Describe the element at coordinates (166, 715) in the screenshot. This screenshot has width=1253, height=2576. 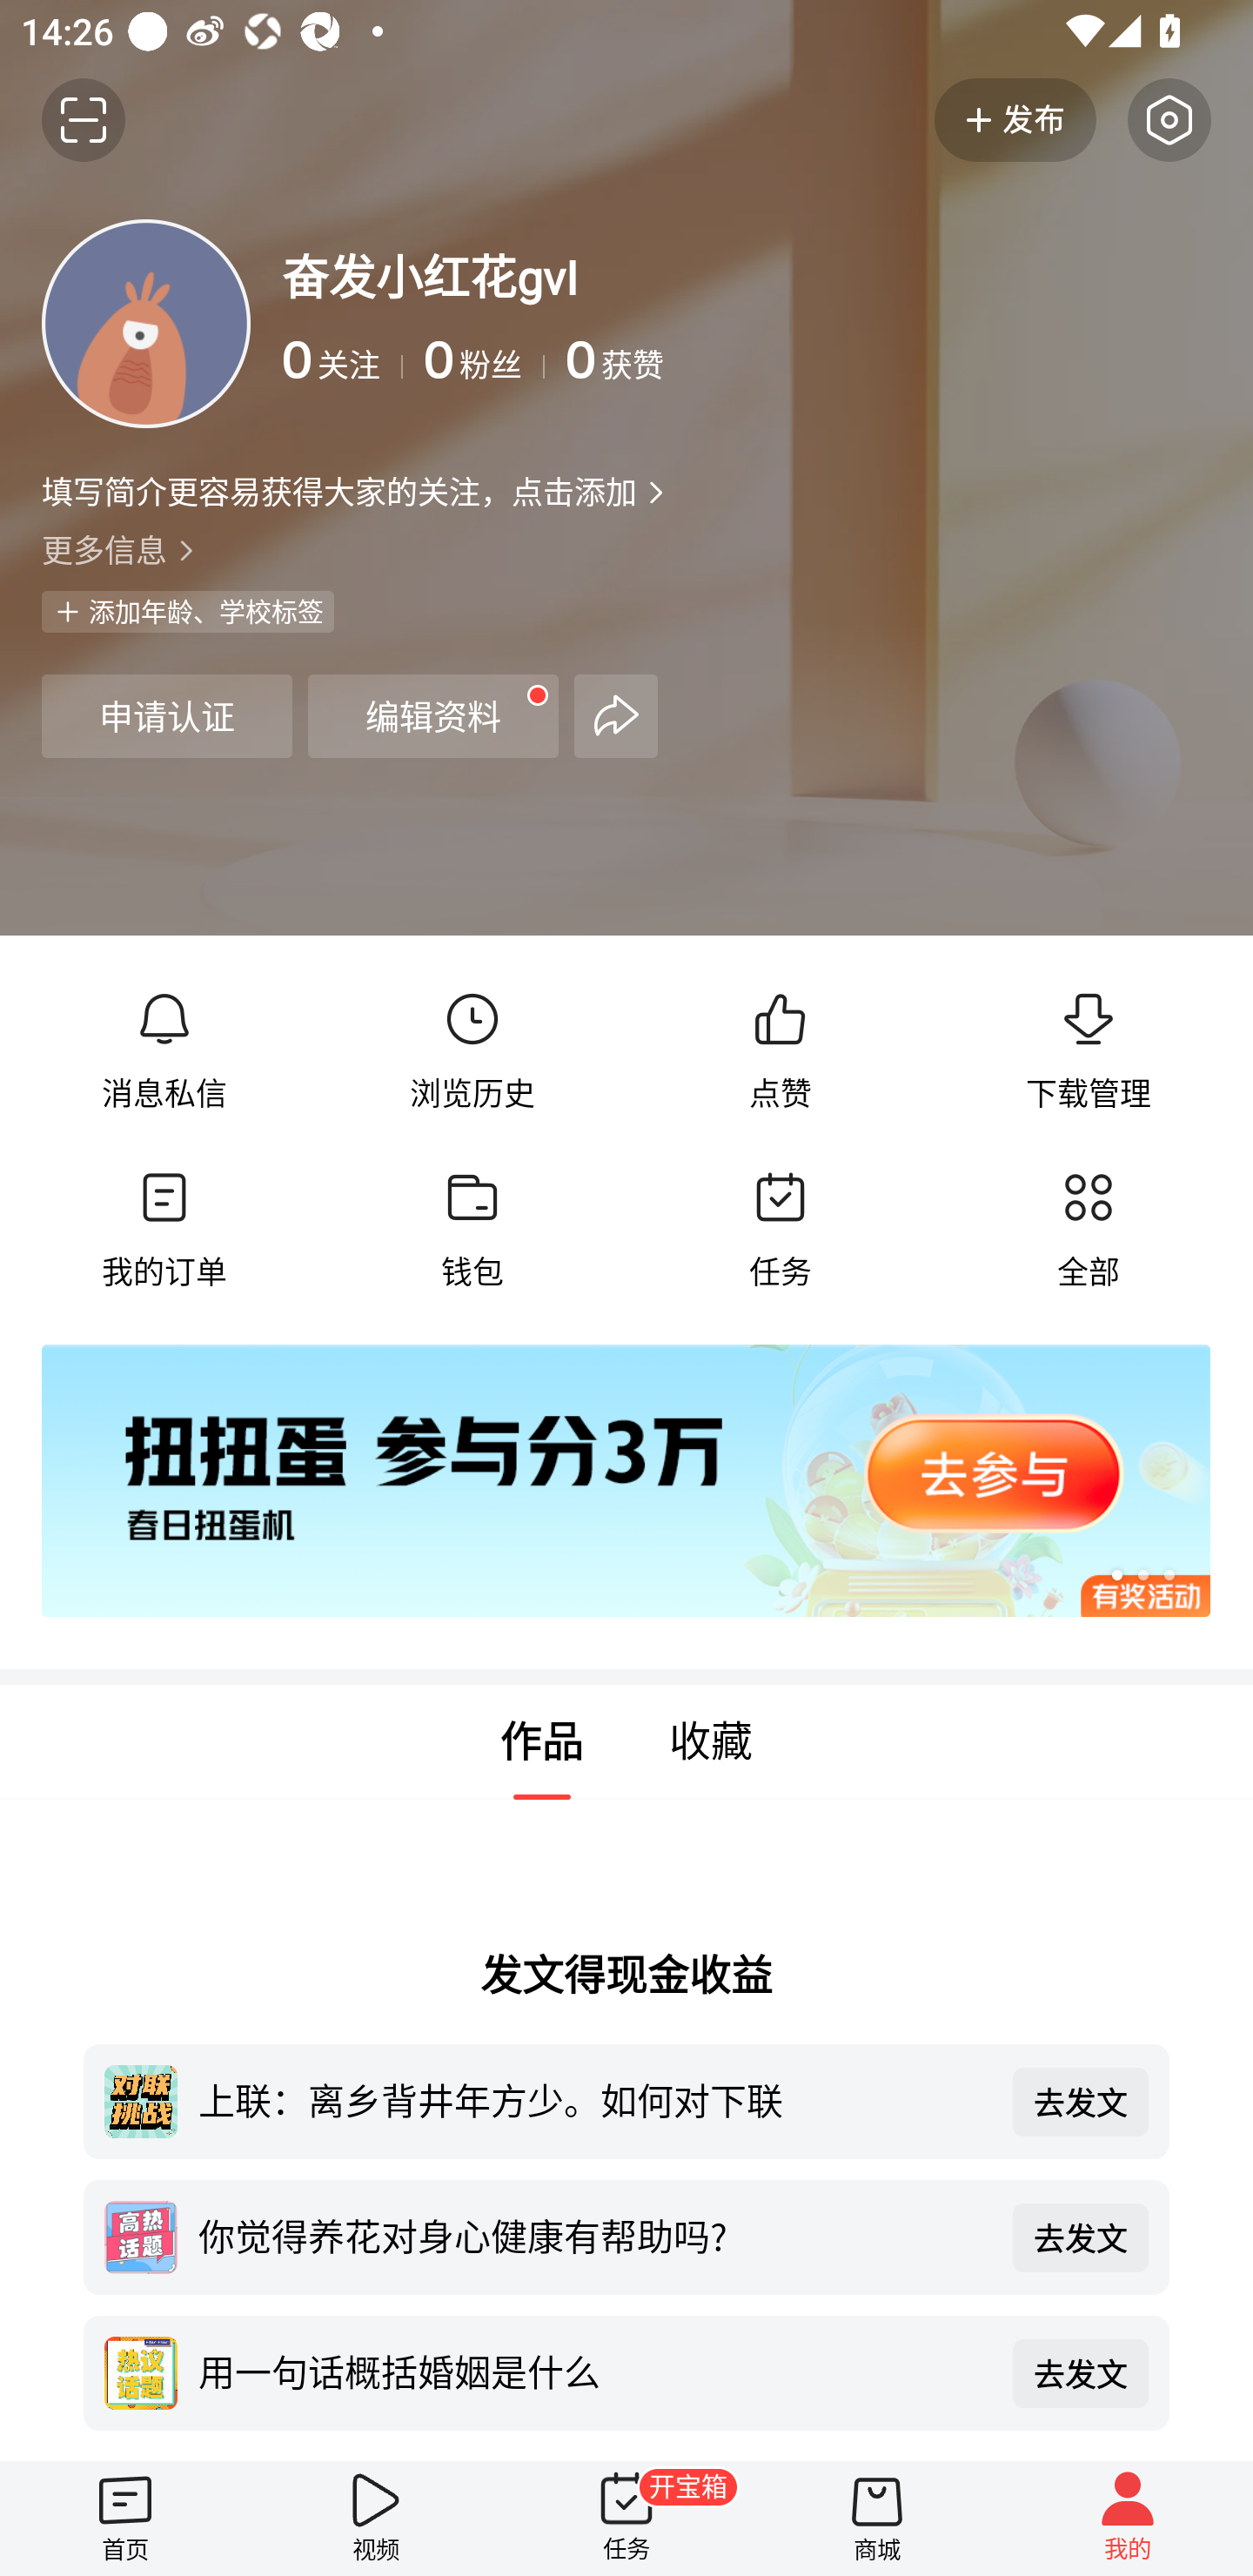
I see `申请认证` at that location.